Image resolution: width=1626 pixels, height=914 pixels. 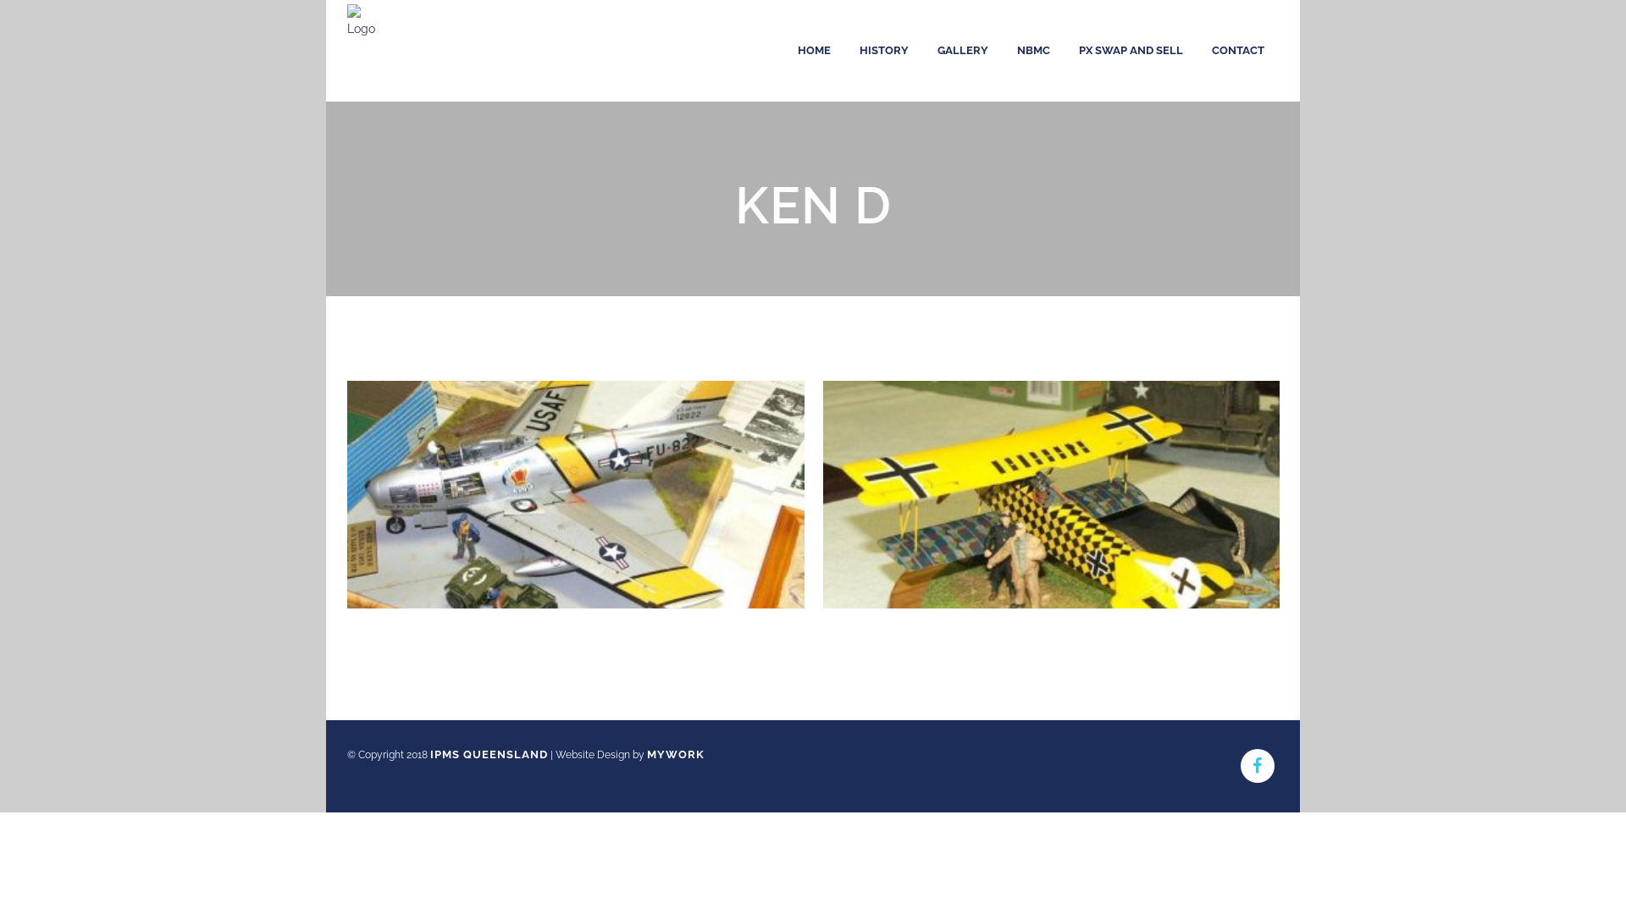 I want to click on HOME, so click(x=815, y=51).